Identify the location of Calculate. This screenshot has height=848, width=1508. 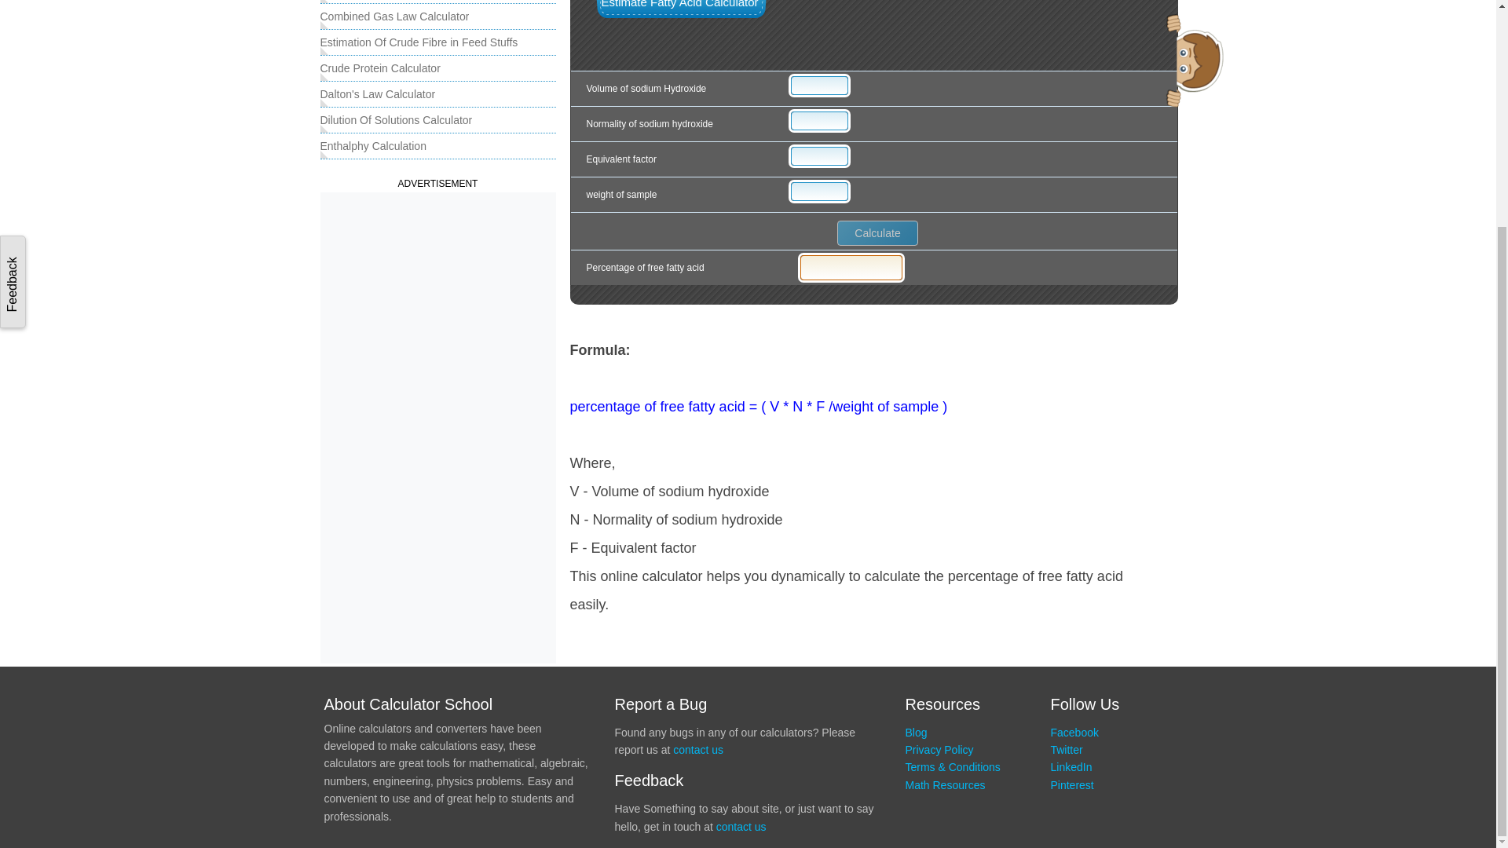
(877, 232).